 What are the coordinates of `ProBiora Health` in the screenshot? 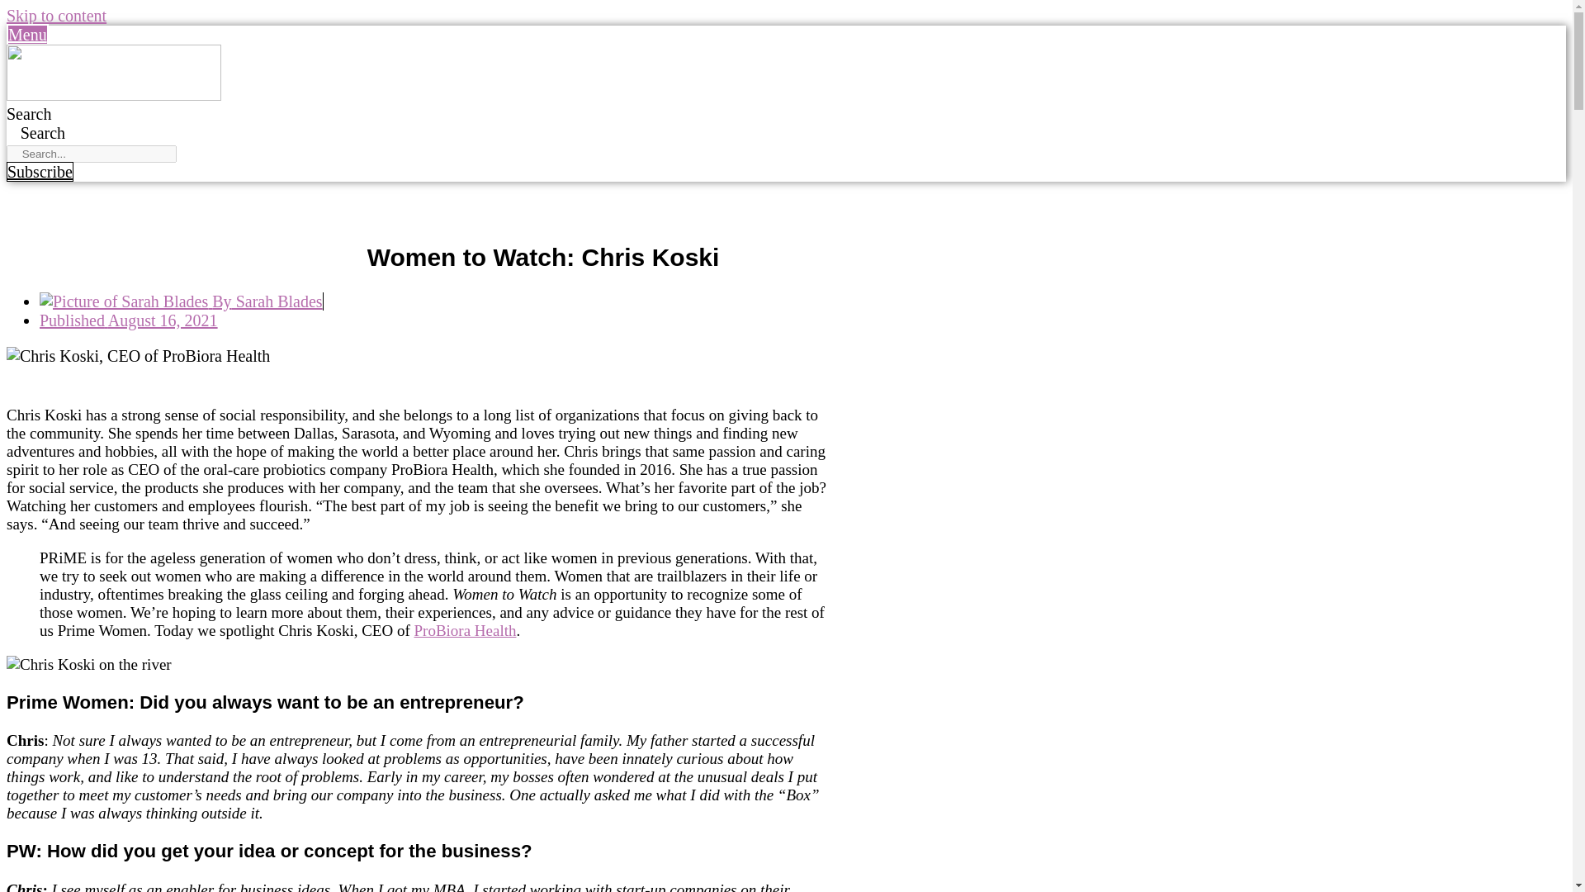 It's located at (465, 630).